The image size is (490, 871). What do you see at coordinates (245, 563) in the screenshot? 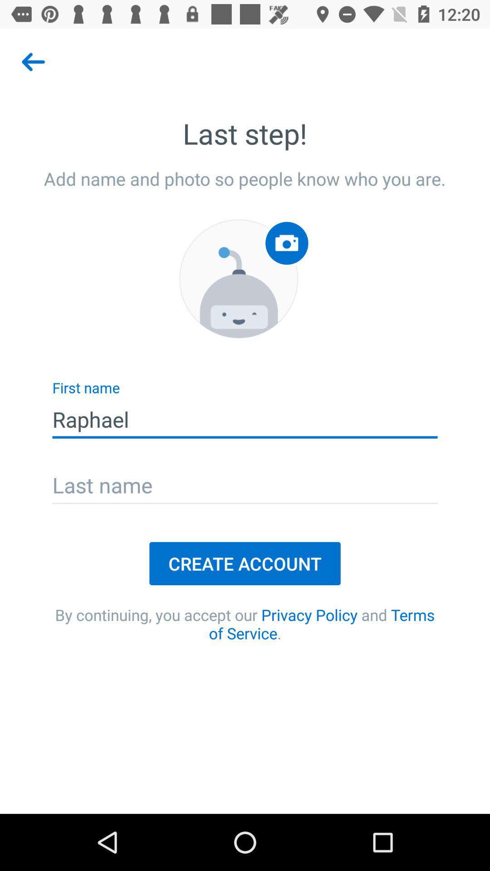
I see `flip to create account` at bounding box center [245, 563].